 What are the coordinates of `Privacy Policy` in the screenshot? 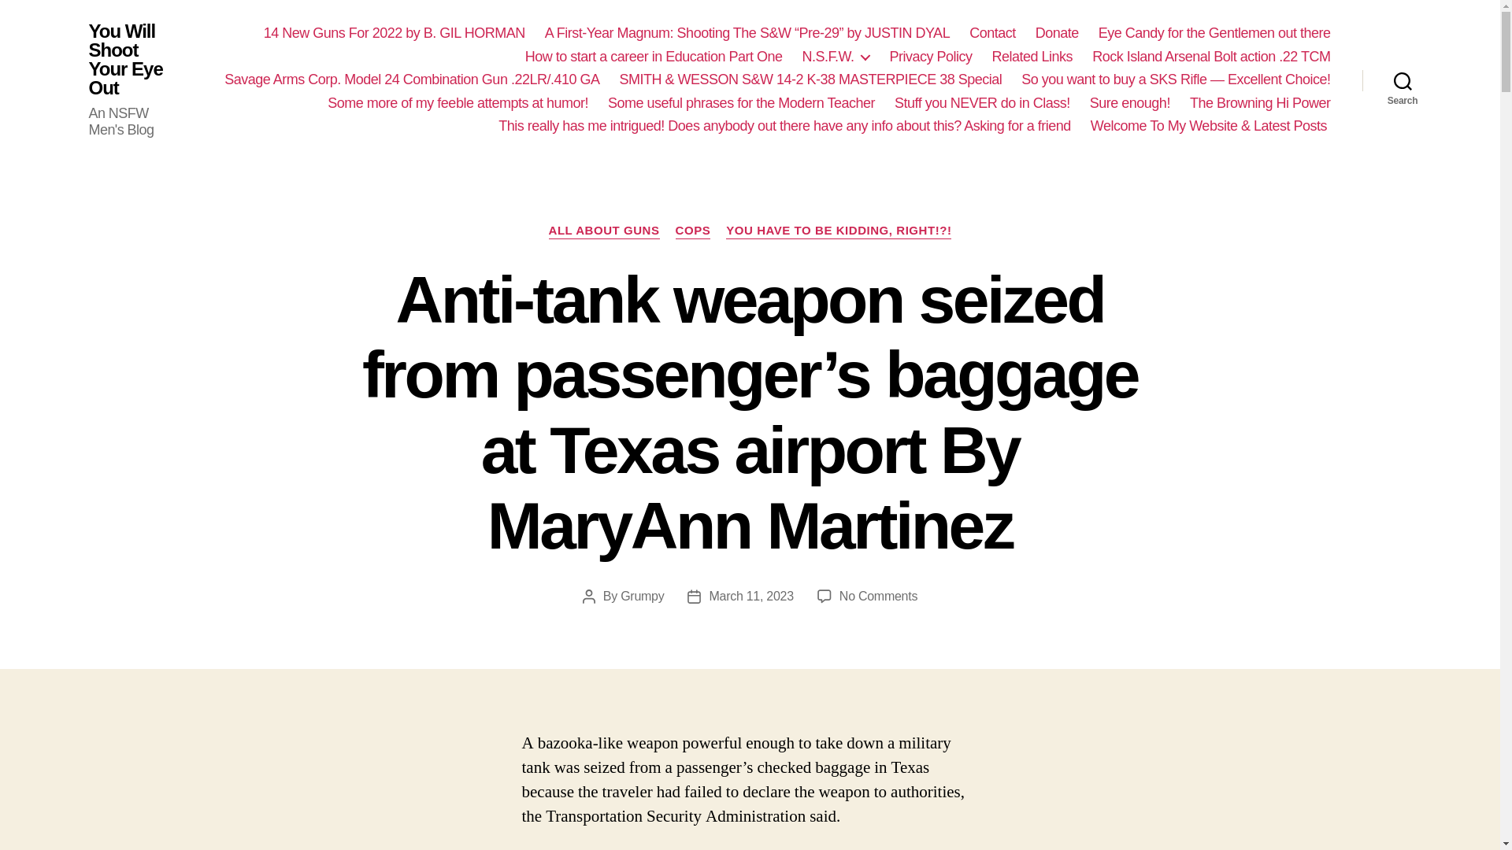 It's located at (930, 57).